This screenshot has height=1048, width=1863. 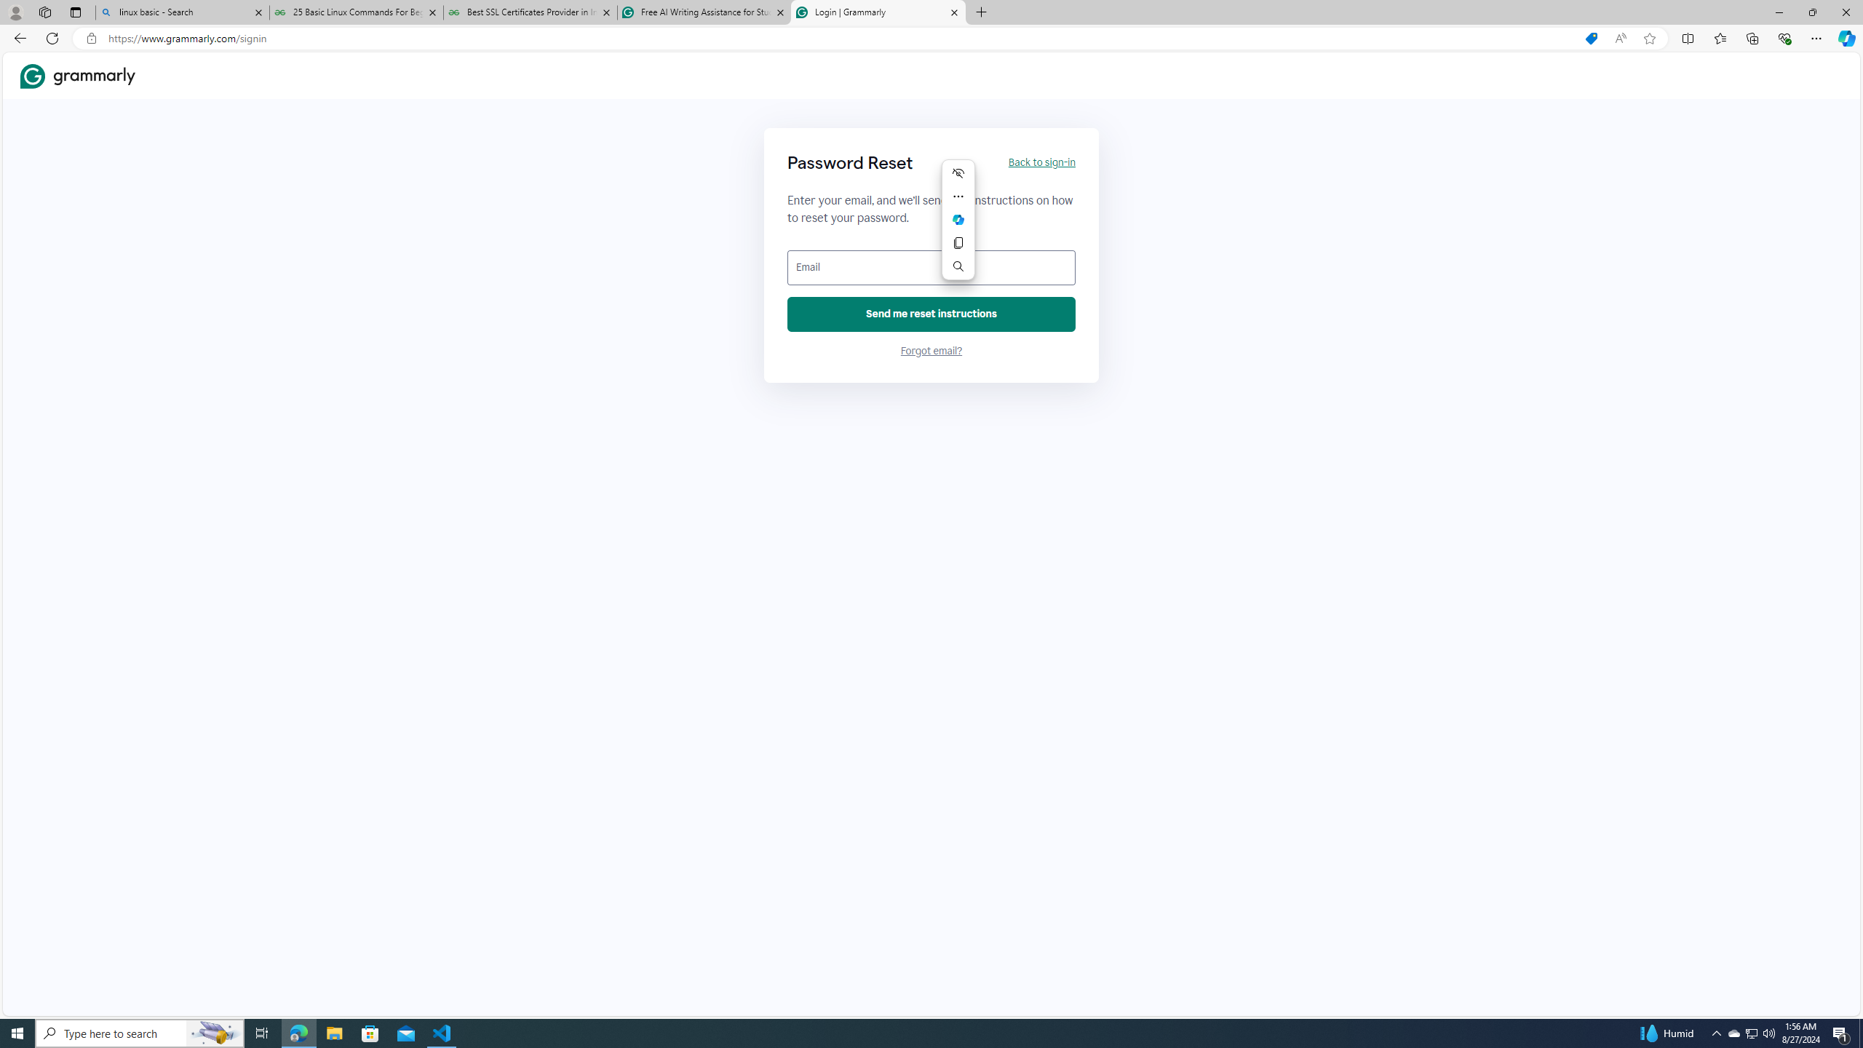 I want to click on 25 Basic Linux Commands For Beginners - GeeksforGeeks, so click(x=355, y=12).